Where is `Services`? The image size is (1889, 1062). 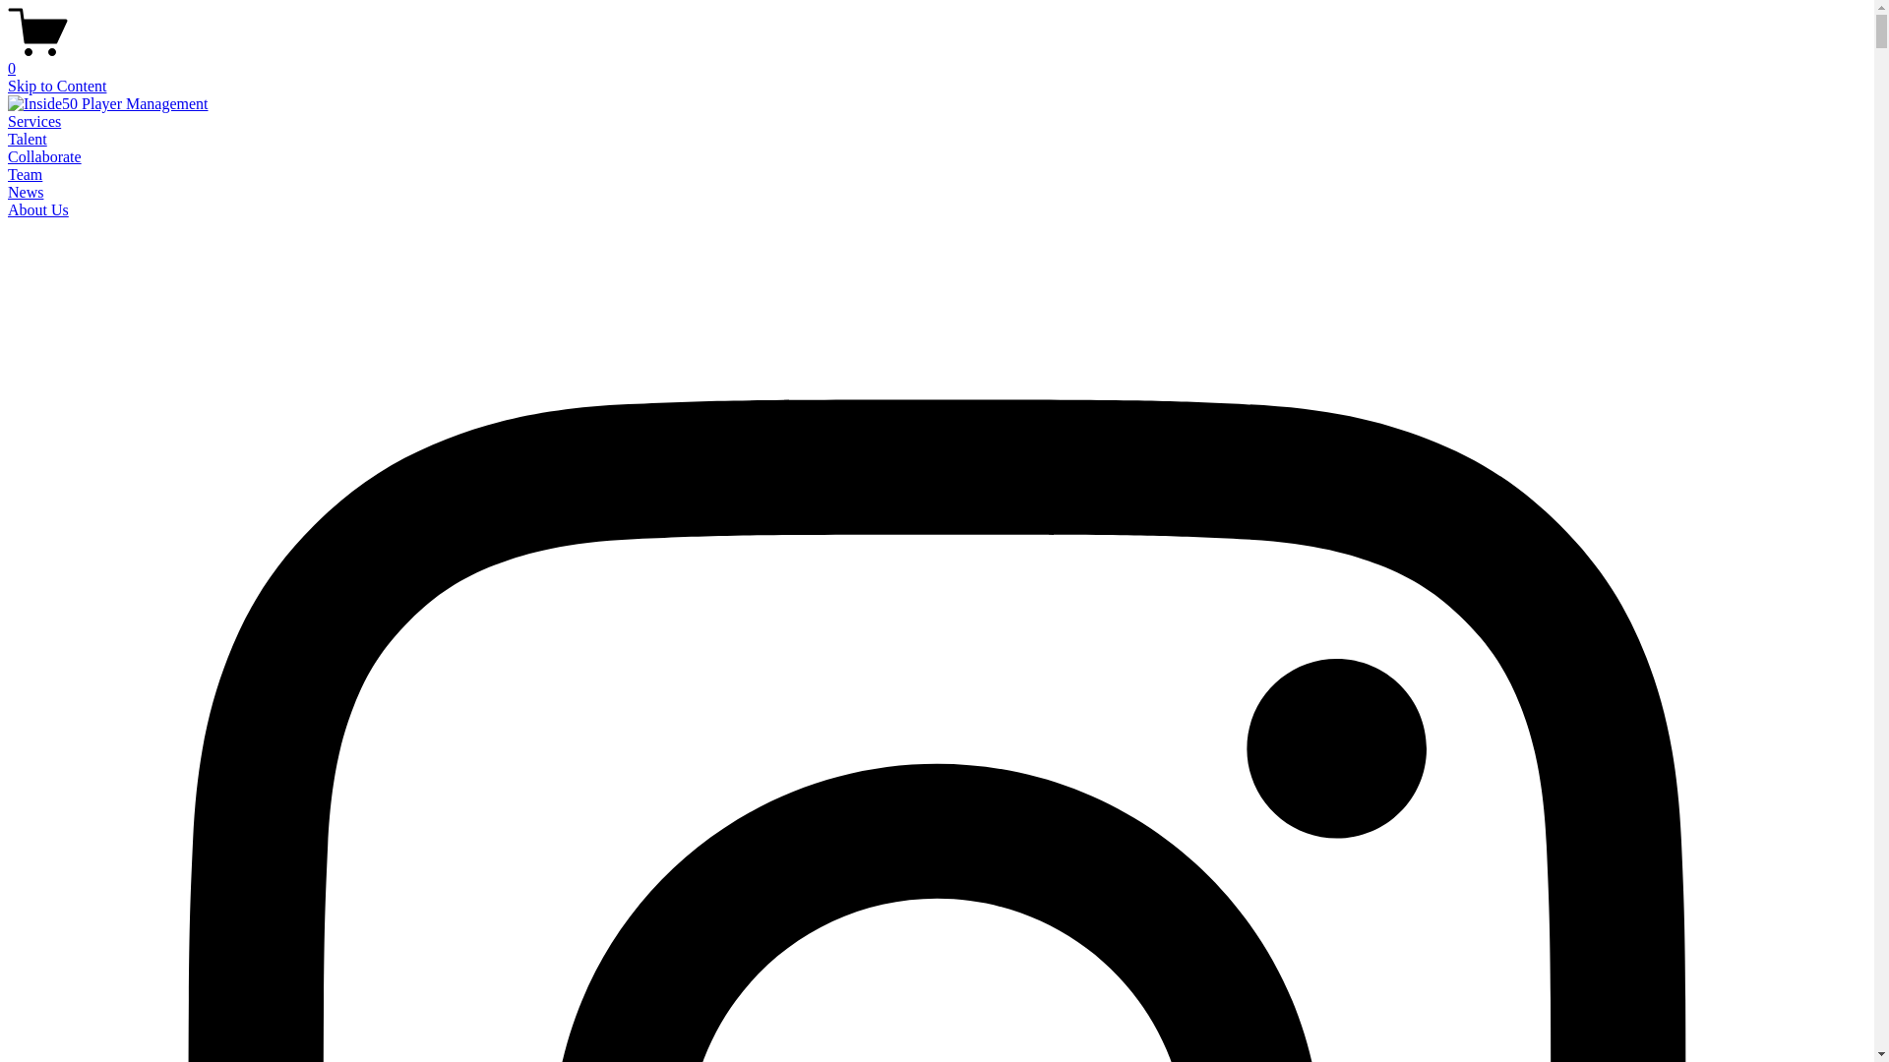
Services is located at coordinates (34, 122).